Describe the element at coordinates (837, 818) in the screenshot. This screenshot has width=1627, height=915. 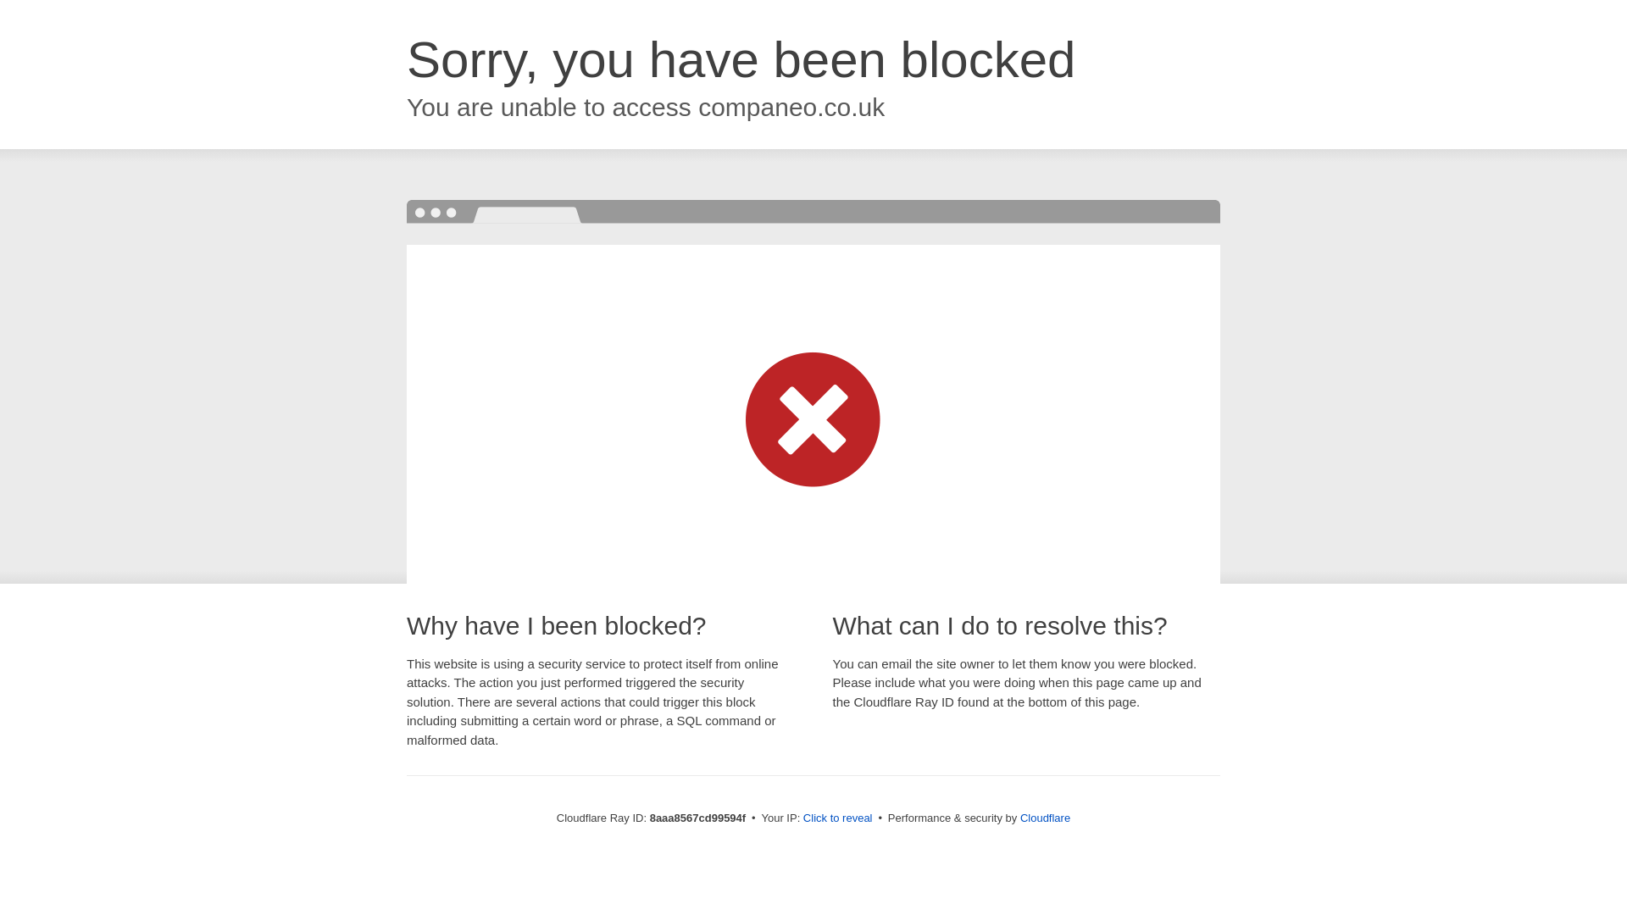
I see `Click to reveal` at that location.